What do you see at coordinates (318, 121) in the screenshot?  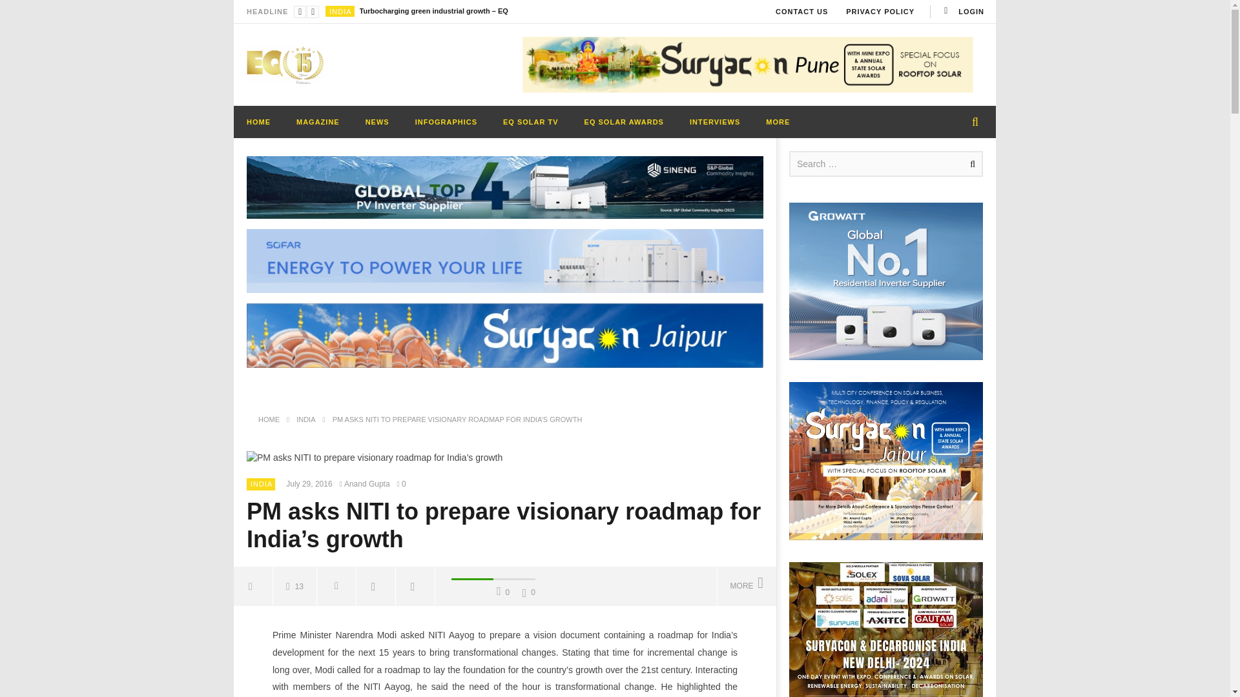 I see `MAGAZINE` at bounding box center [318, 121].